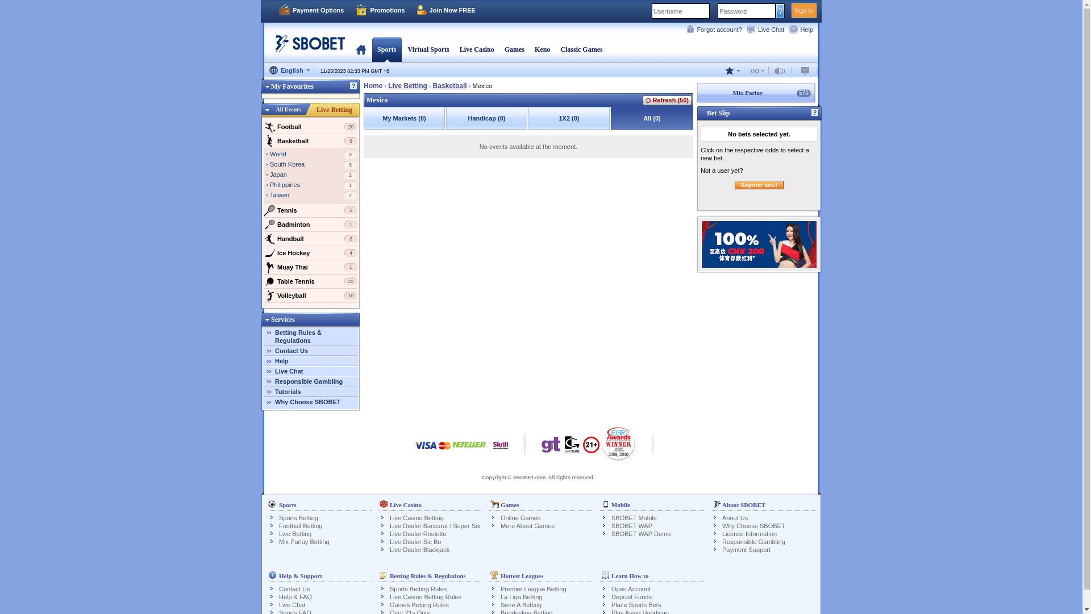  Describe the element at coordinates (298, 337) in the screenshot. I see `Betting Rules & Regulations` at that location.